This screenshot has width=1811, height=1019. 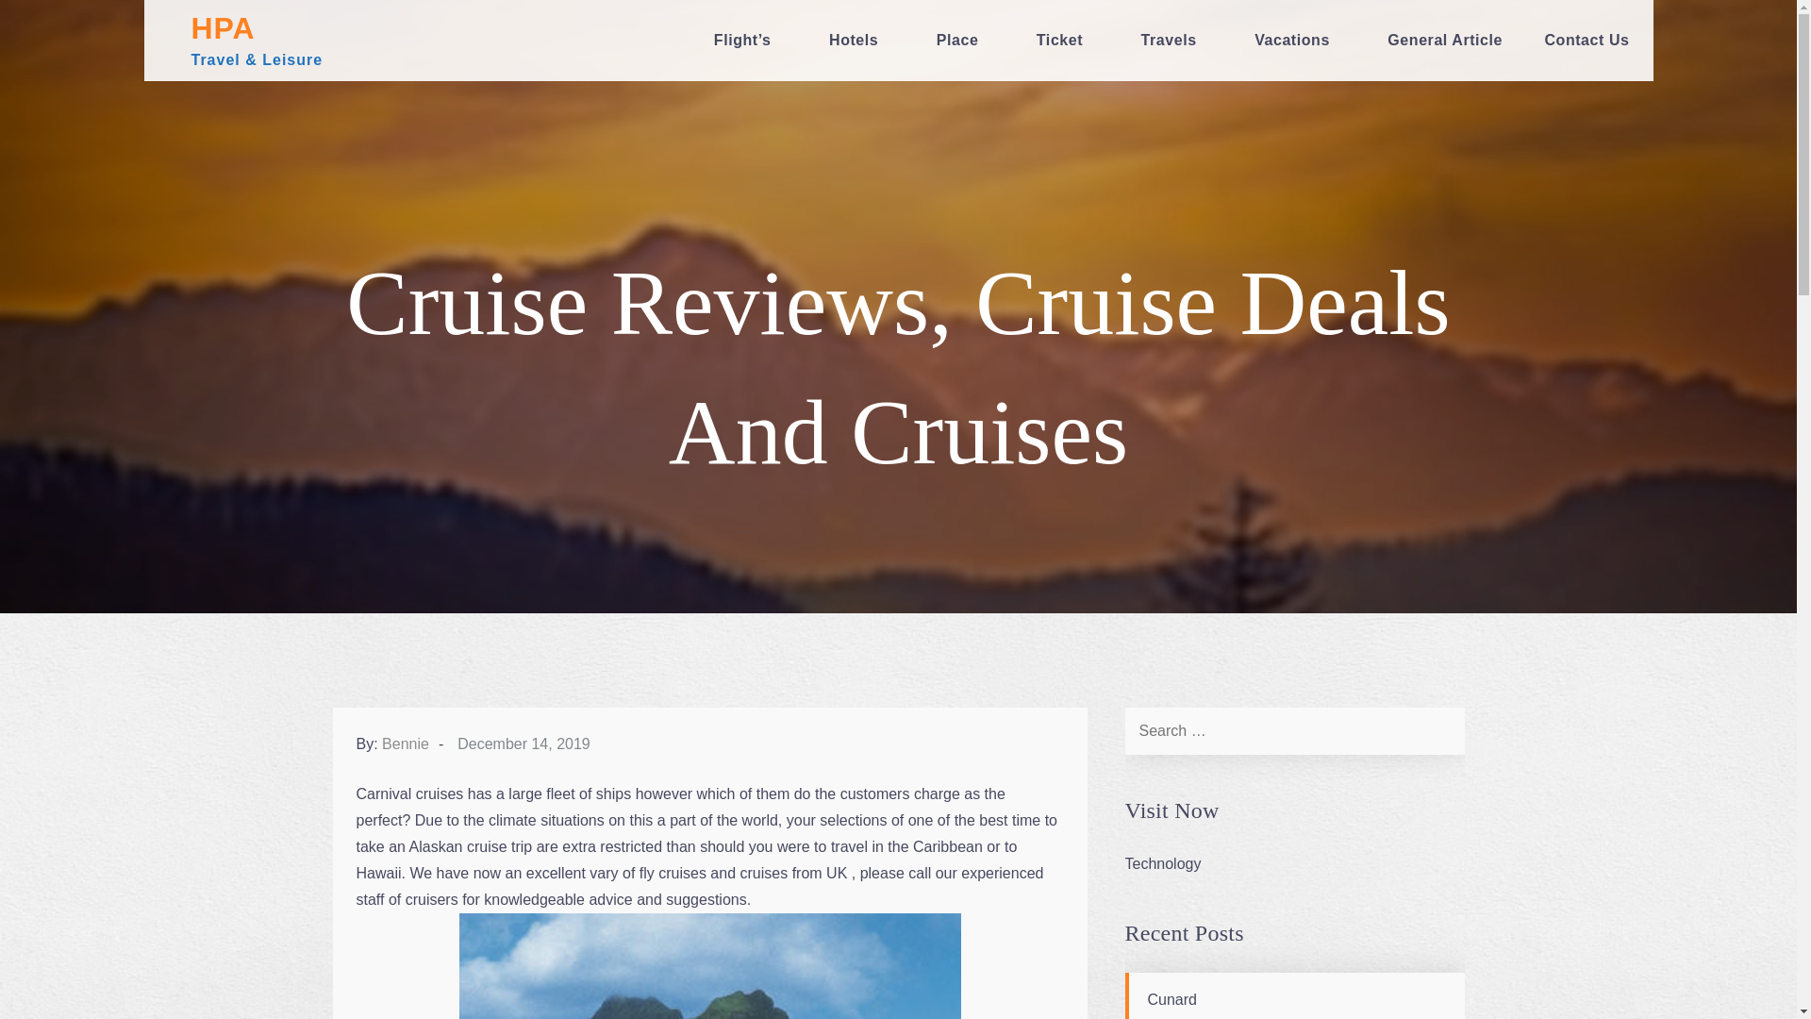 What do you see at coordinates (1445, 41) in the screenshot?
I see `General Article` at bounding box center [1445, 41].